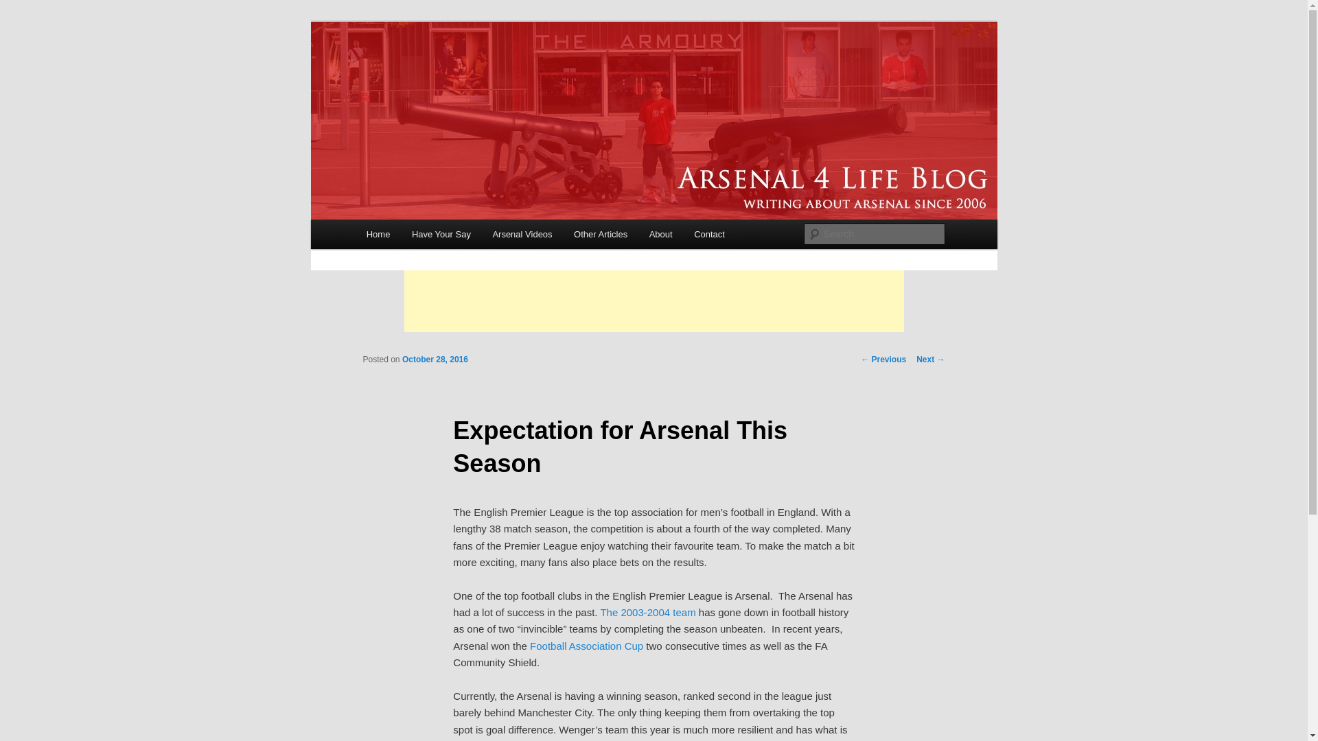 The image size is (1318, 741). I want to click on Have Your Say, so click(441, 233).